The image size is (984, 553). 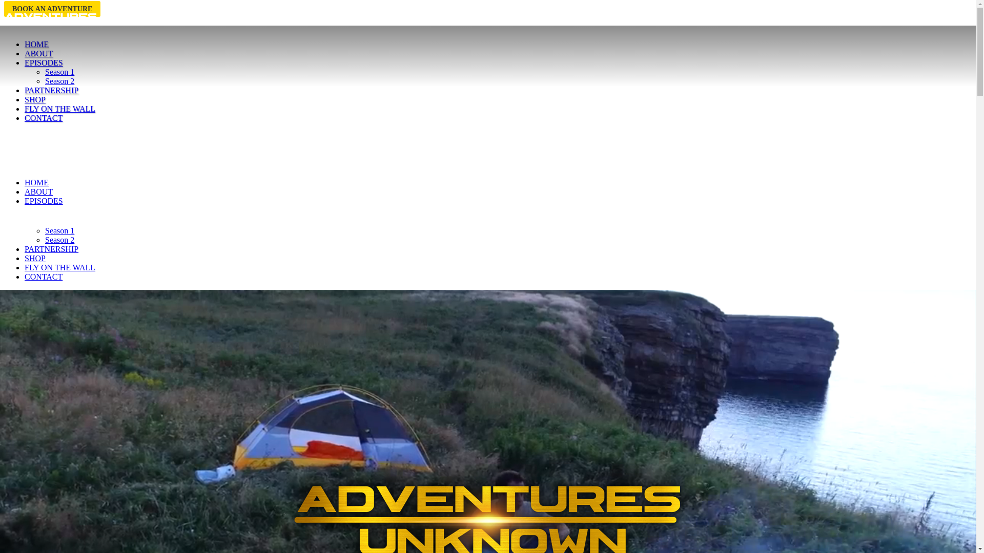 What do you see at coordinates (37, 44) in the screenshot?
I see `HOME` at bounding box center [37, 44].